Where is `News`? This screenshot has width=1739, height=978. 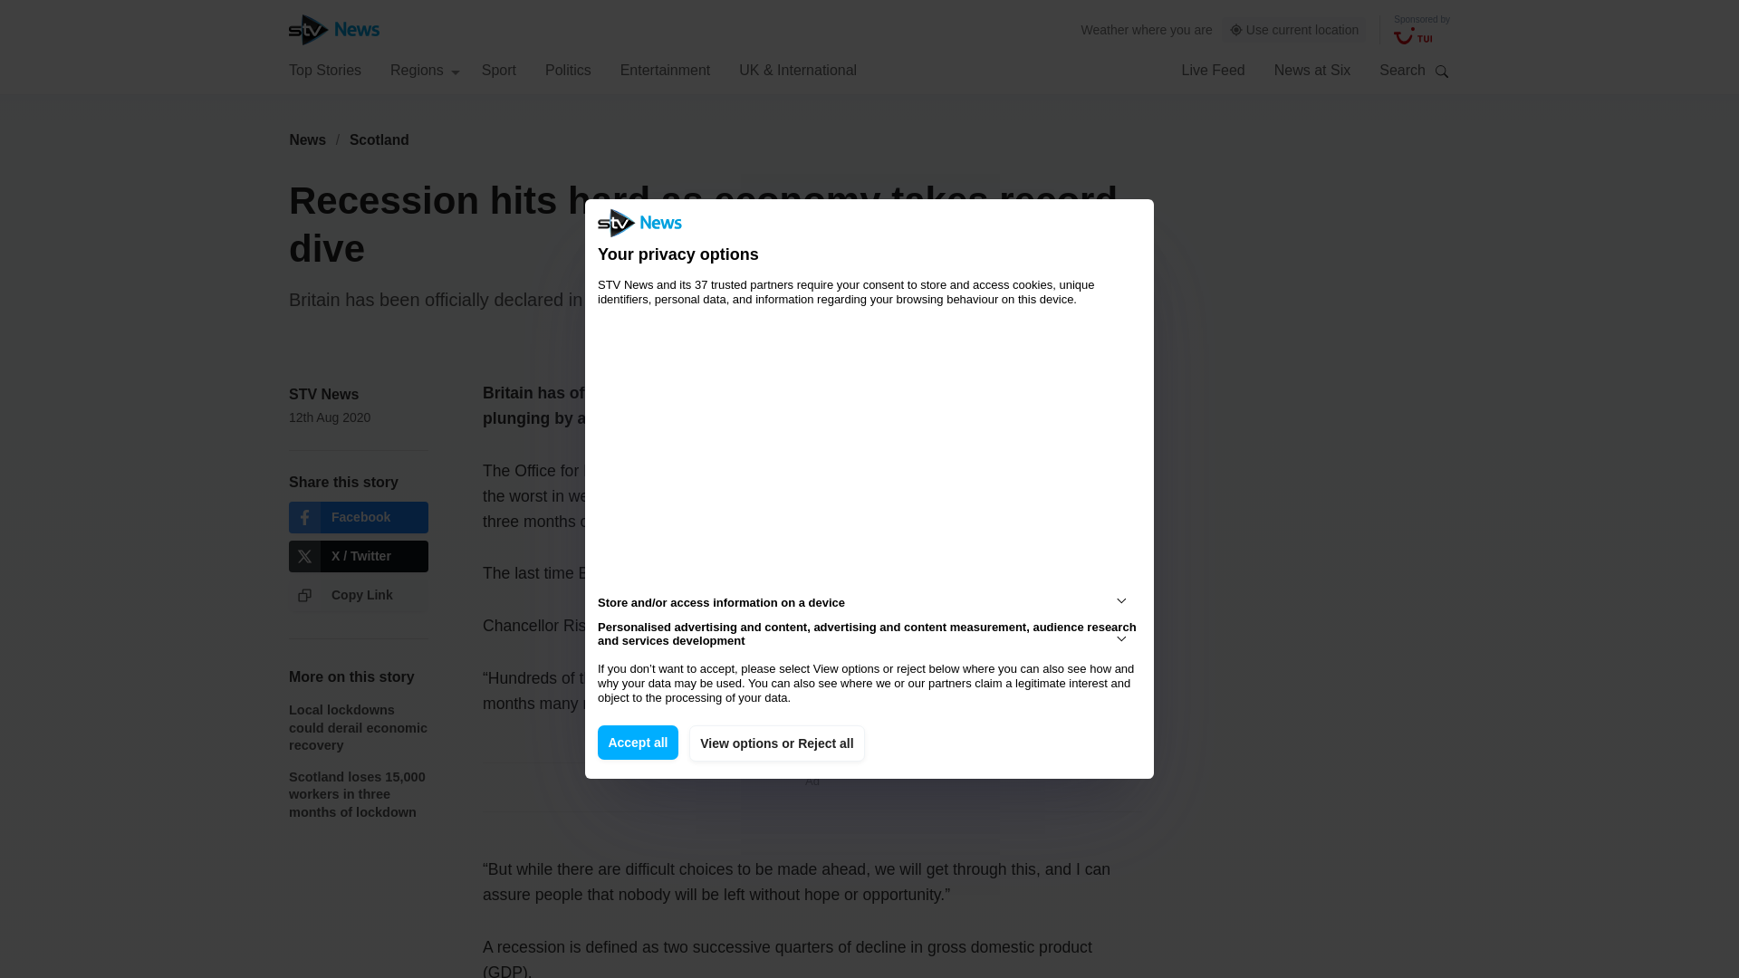
News is located at coordinates (307, 139).